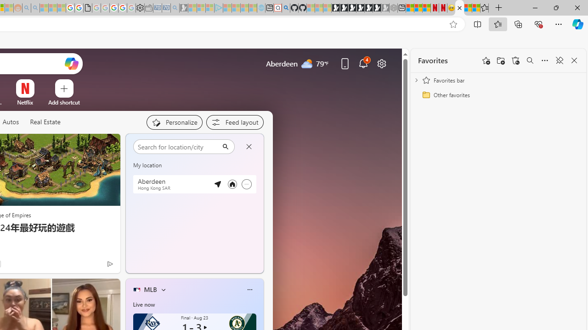 The width and height of the screenshot is (588, 330). I want to click on search, so click(177, 146).